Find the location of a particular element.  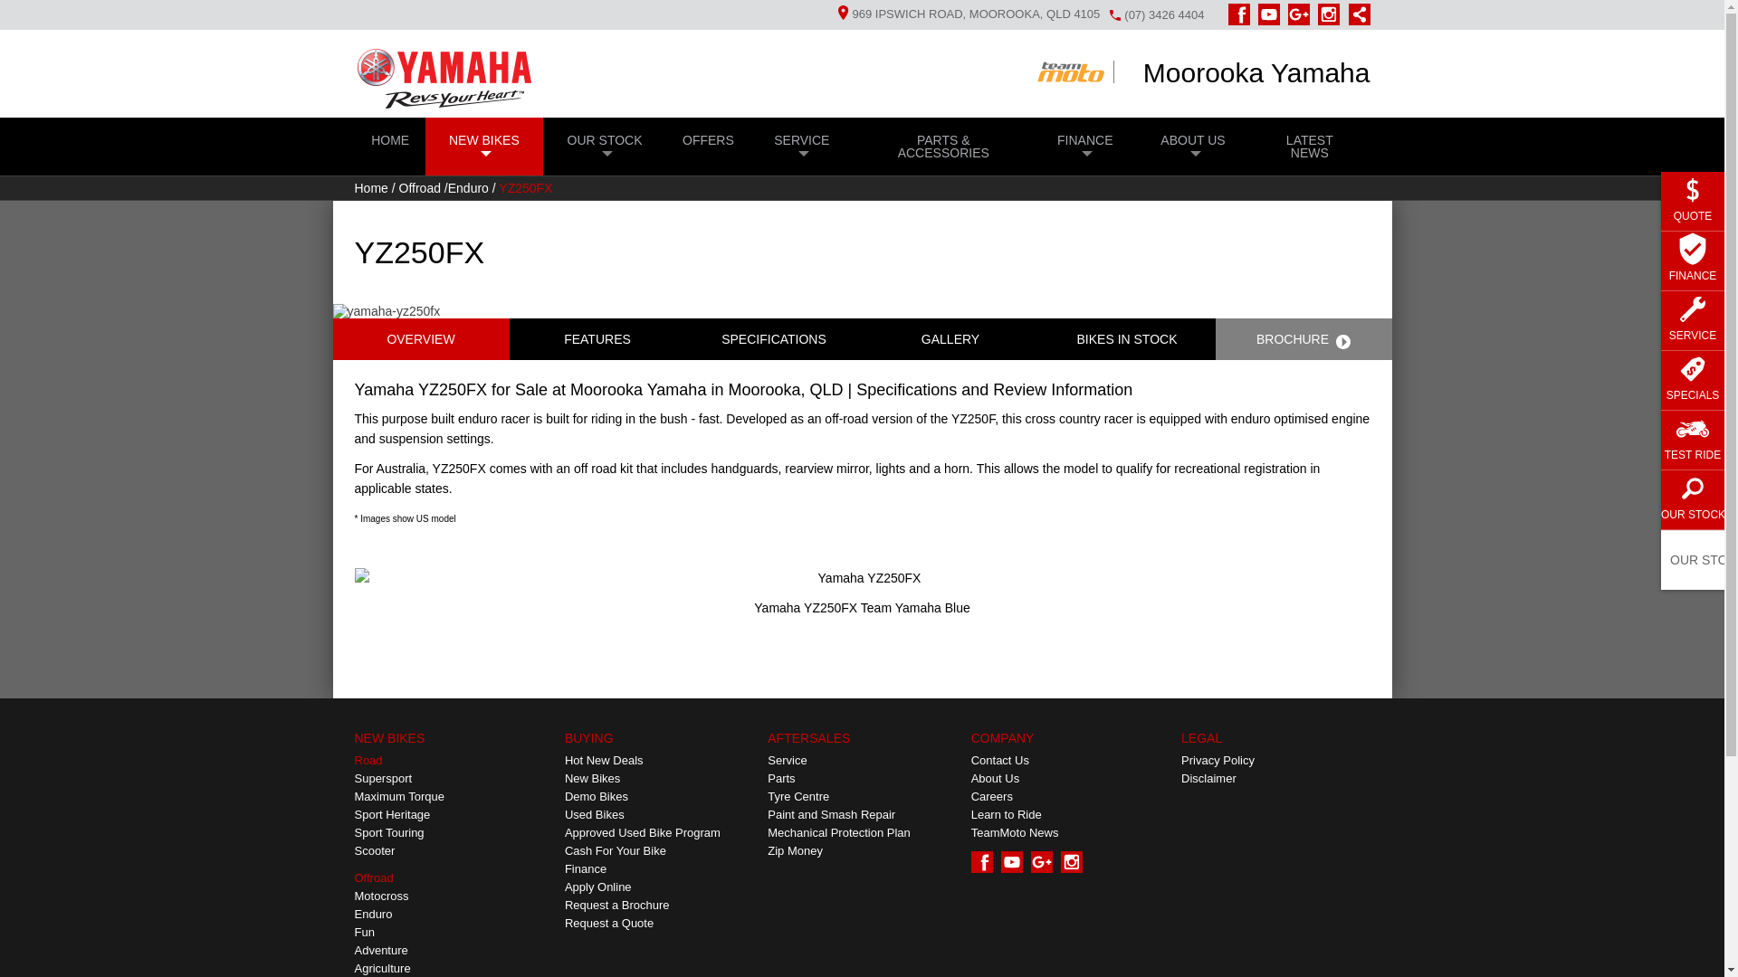

ROAD is located at coordinates (403, 81).